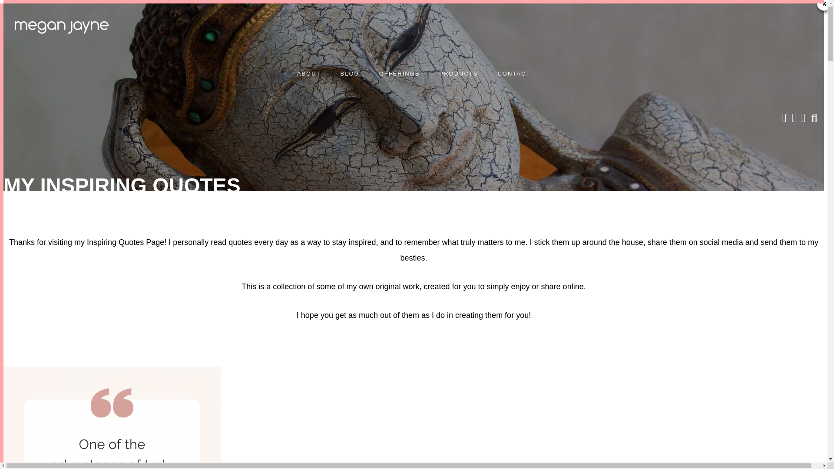 Image resolution: width=834 pixels, height=469 pixels. What do you see at coordinates (458, 73) in the screenshot?
I see `PRODUCTS` at bounding box center [458, 73].